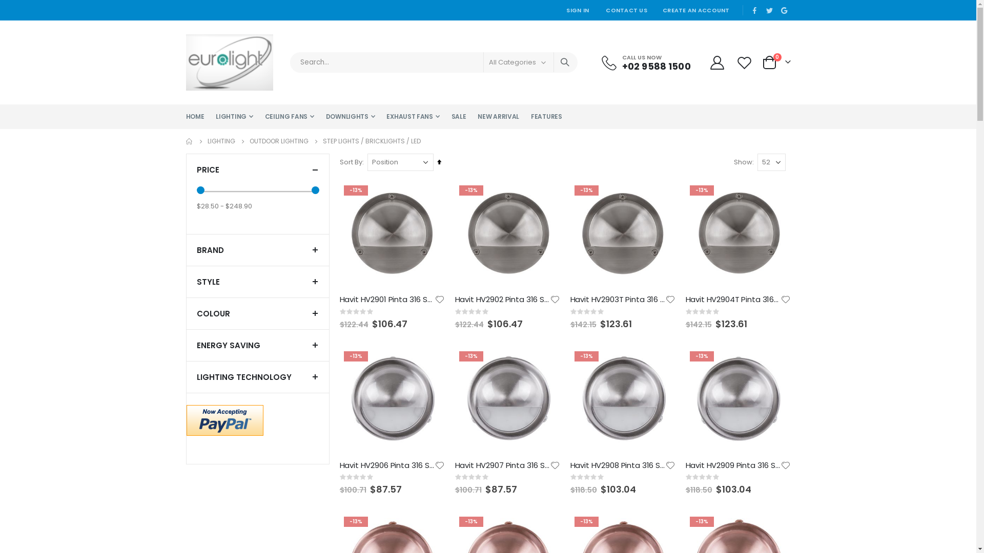 This screenshot has width=984, height=553. Describe the element at coordinates (670, 300) in the screenshot. I see `Add to Wish List` at that location.